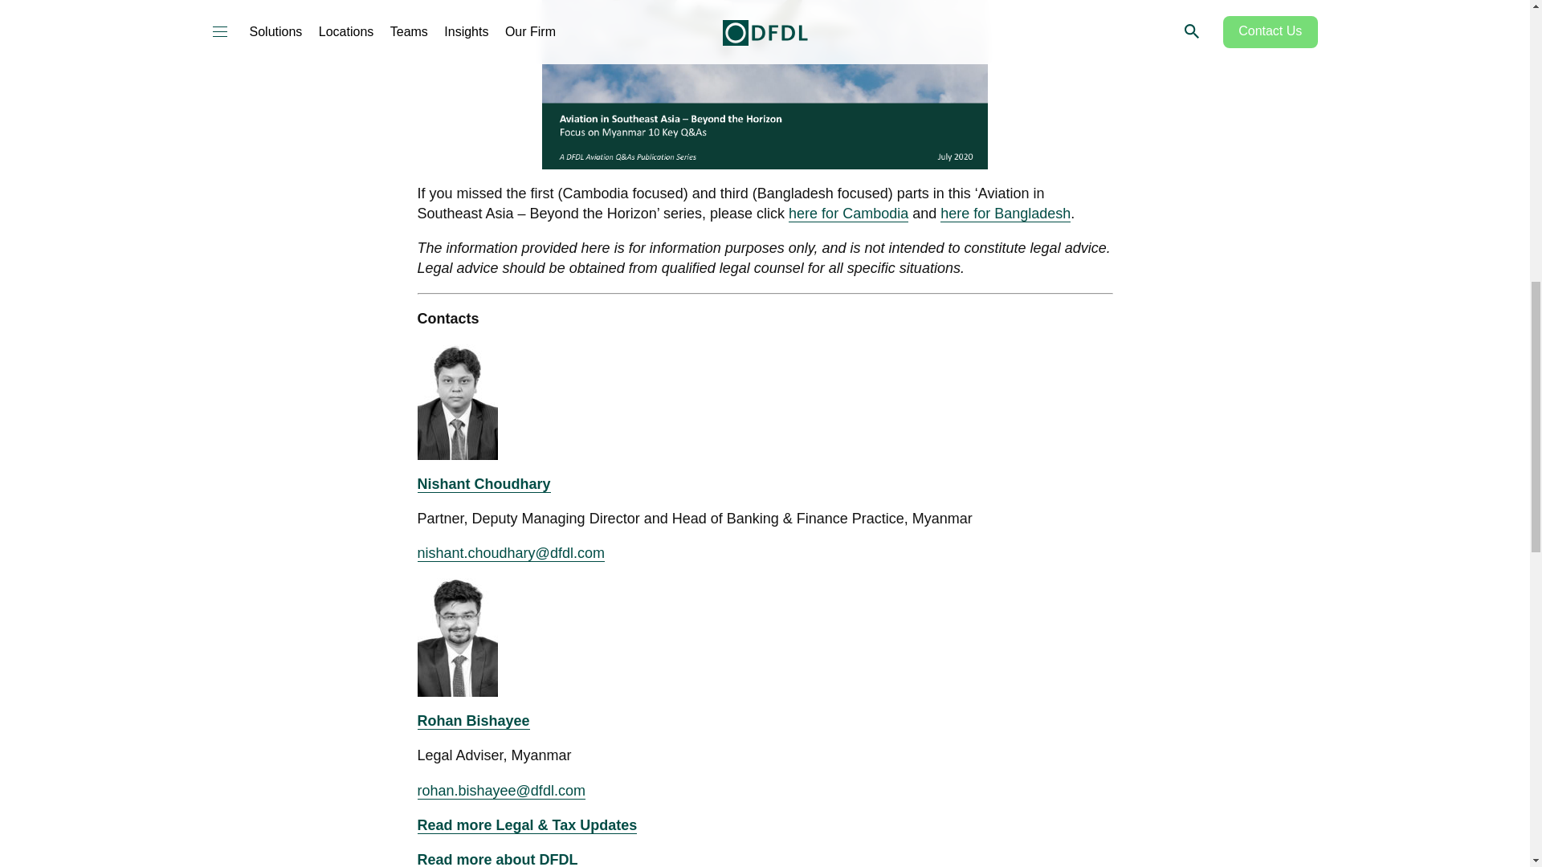 The width and height of the screenshot is (1542, 867). What do you see at coordinates (474, 721) in the screenshot?
I see `Rohan Bishayee` at bounding box center [474, 721].